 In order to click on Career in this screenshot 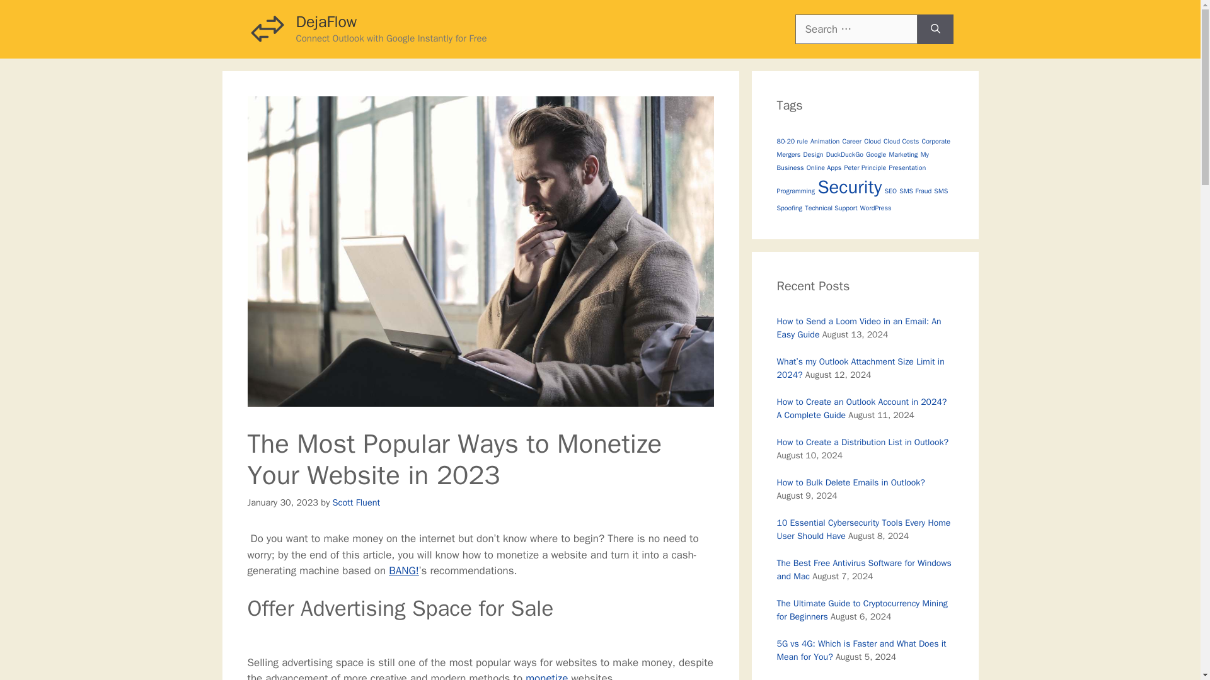, I will do `click(852, 141)`.